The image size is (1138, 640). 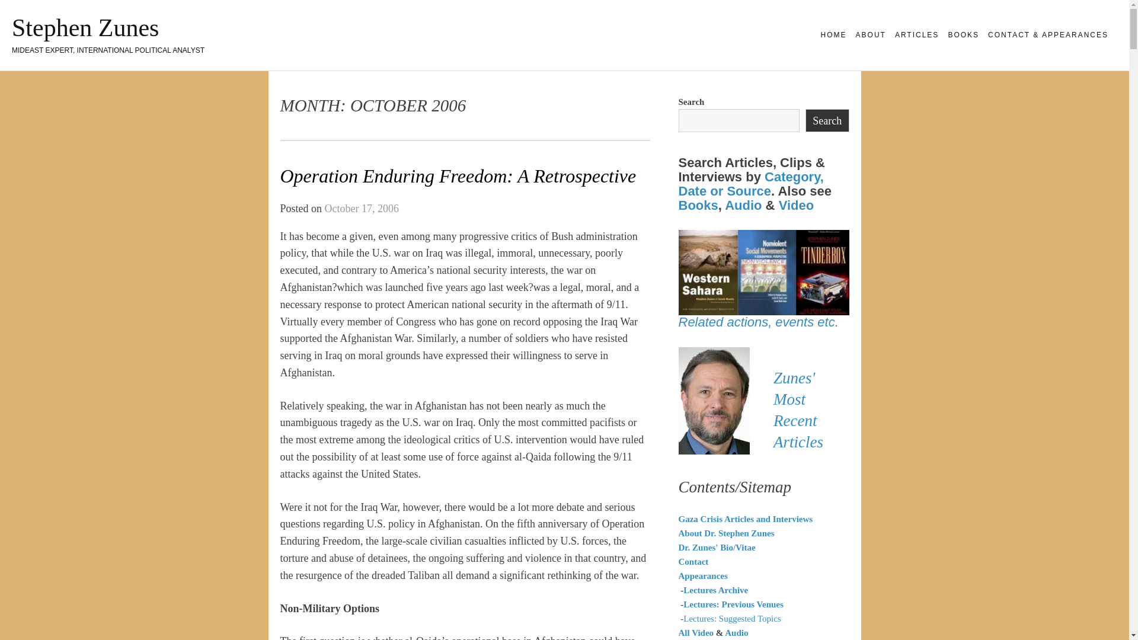 I want to click on October 17, 2006, so click(x=362, y=209).